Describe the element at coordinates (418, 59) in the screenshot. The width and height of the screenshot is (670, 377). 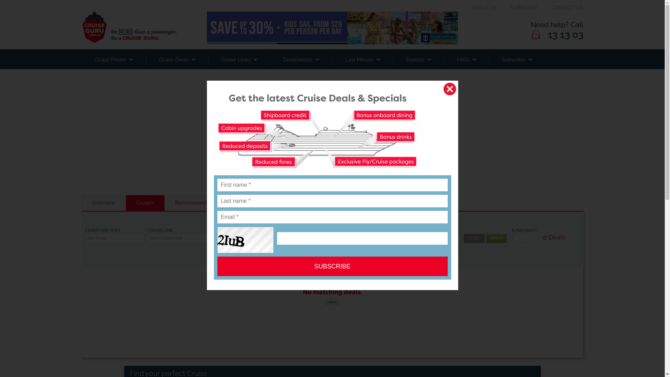
I see `Explore` at that location.